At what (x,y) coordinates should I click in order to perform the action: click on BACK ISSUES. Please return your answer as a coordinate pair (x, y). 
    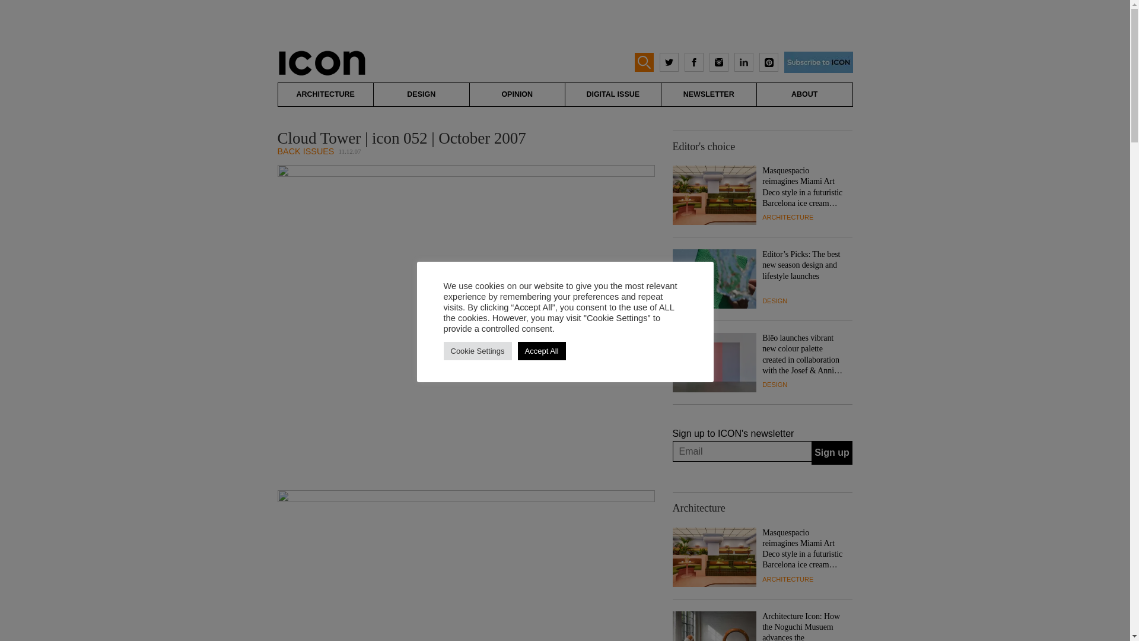
    Looking at the image, I should click on (306, 151).